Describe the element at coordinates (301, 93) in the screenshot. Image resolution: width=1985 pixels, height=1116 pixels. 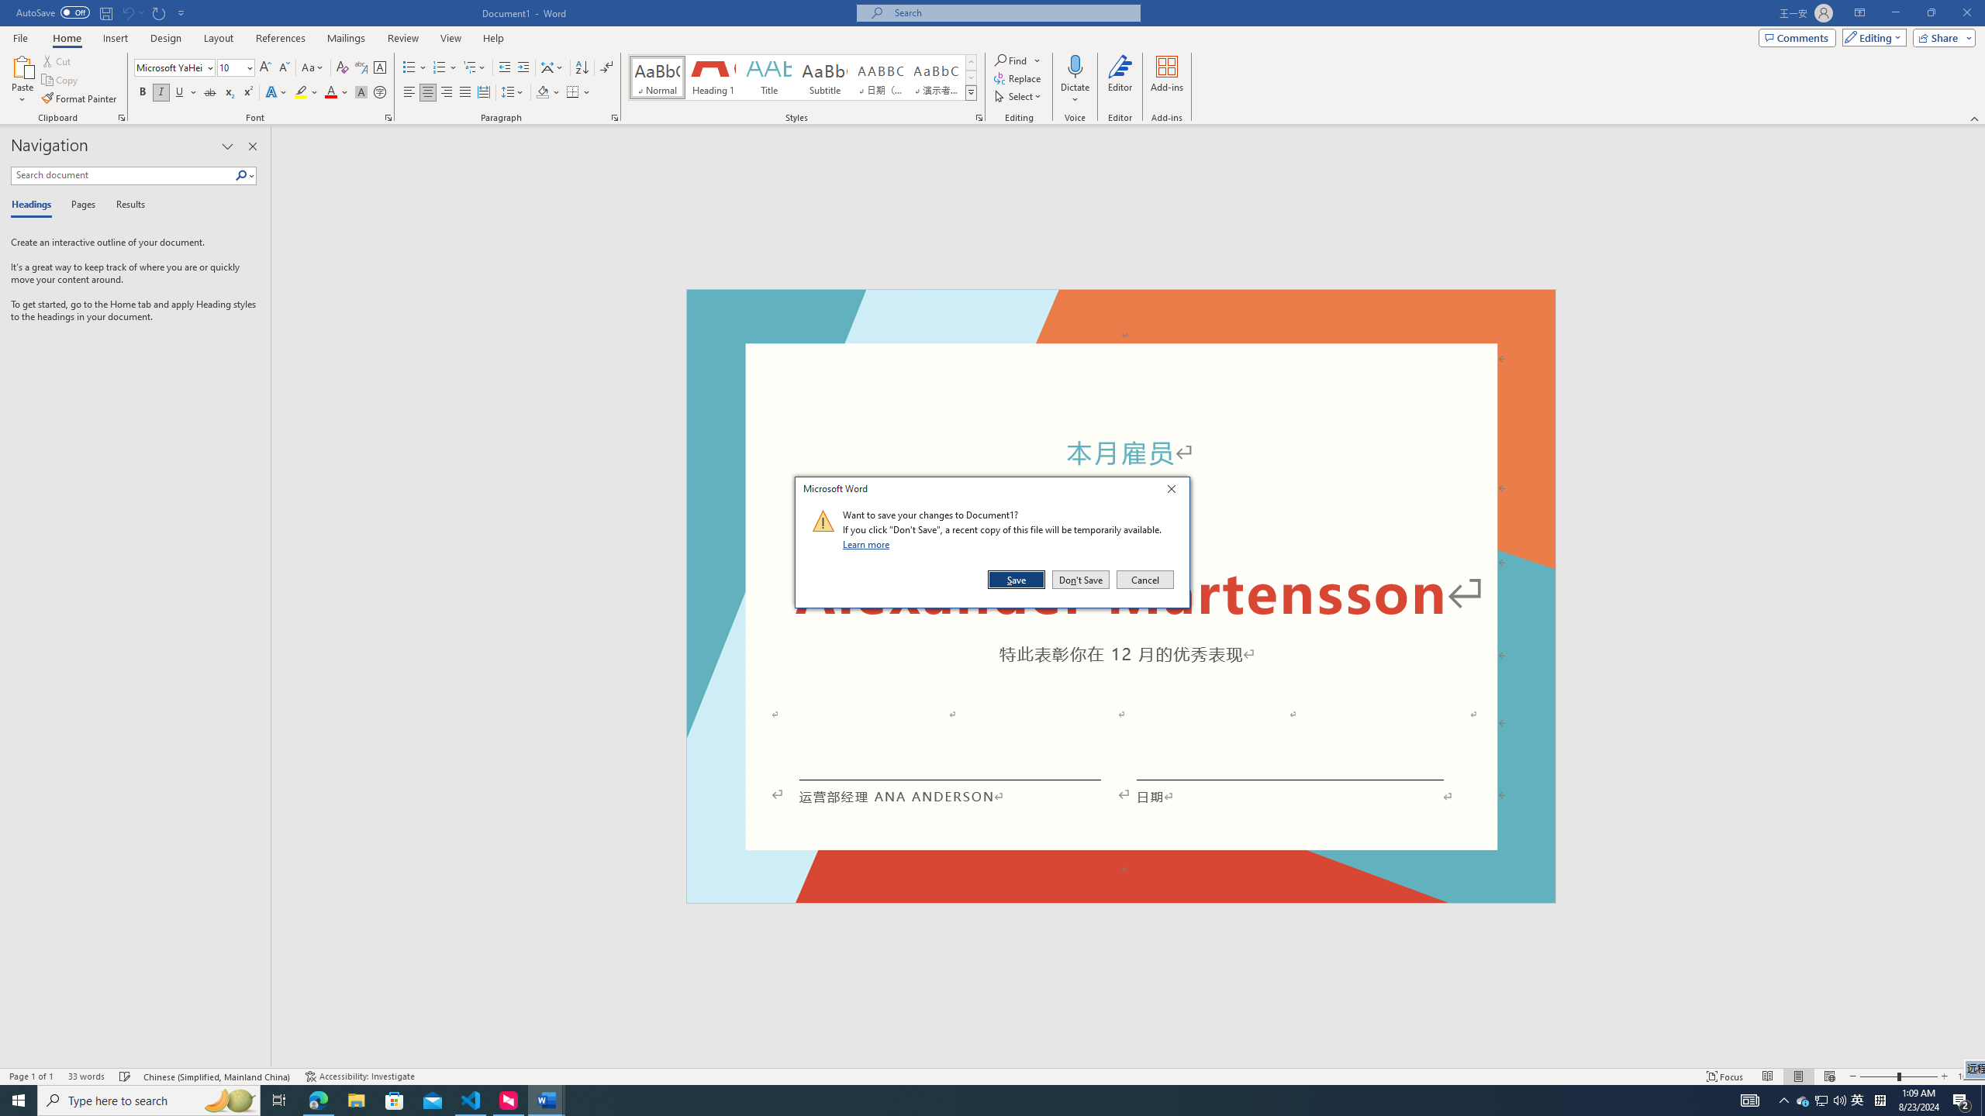
I see `Text Highlight Color Yellow` at that location.